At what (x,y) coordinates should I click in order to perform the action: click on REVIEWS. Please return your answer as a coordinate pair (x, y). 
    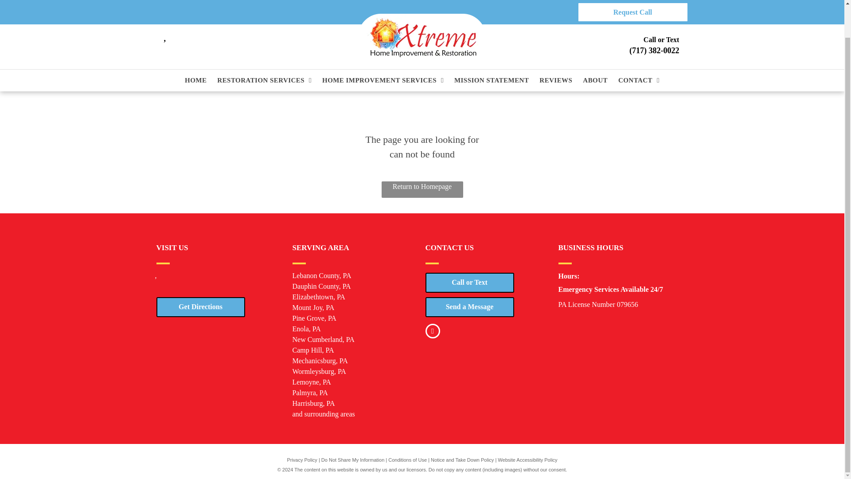
    Looking at the image, I should click on (555, 46).